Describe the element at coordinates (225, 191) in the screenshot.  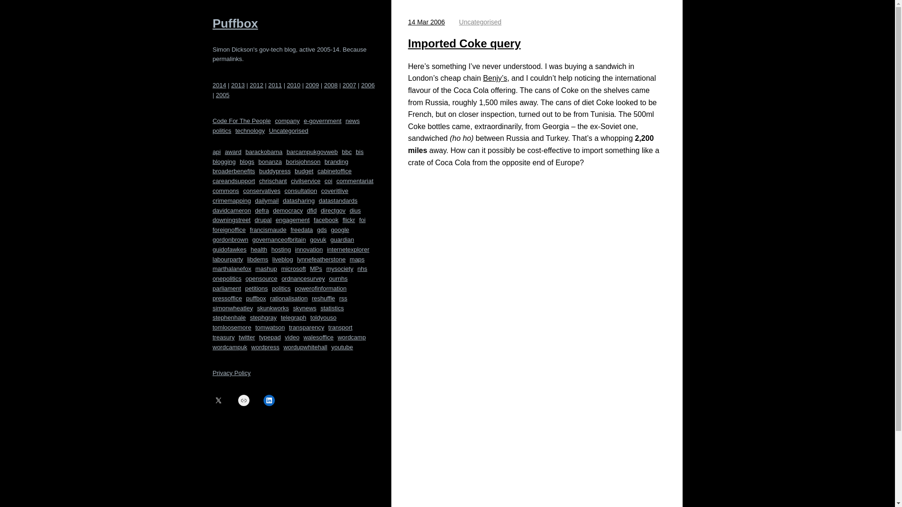
I see `commons` at that location.